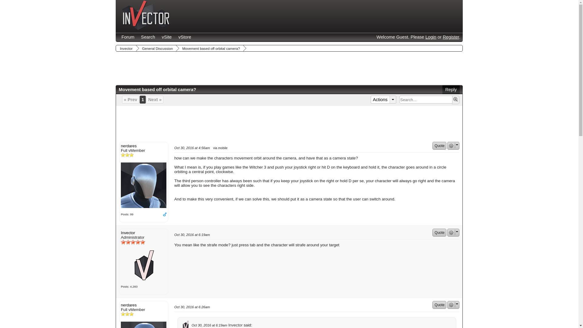 Image resolution: width=583 pixels, height=328 pixels. Describe the element at coordinates (185, 37) in the screenshot. I see `vStore` at that location.